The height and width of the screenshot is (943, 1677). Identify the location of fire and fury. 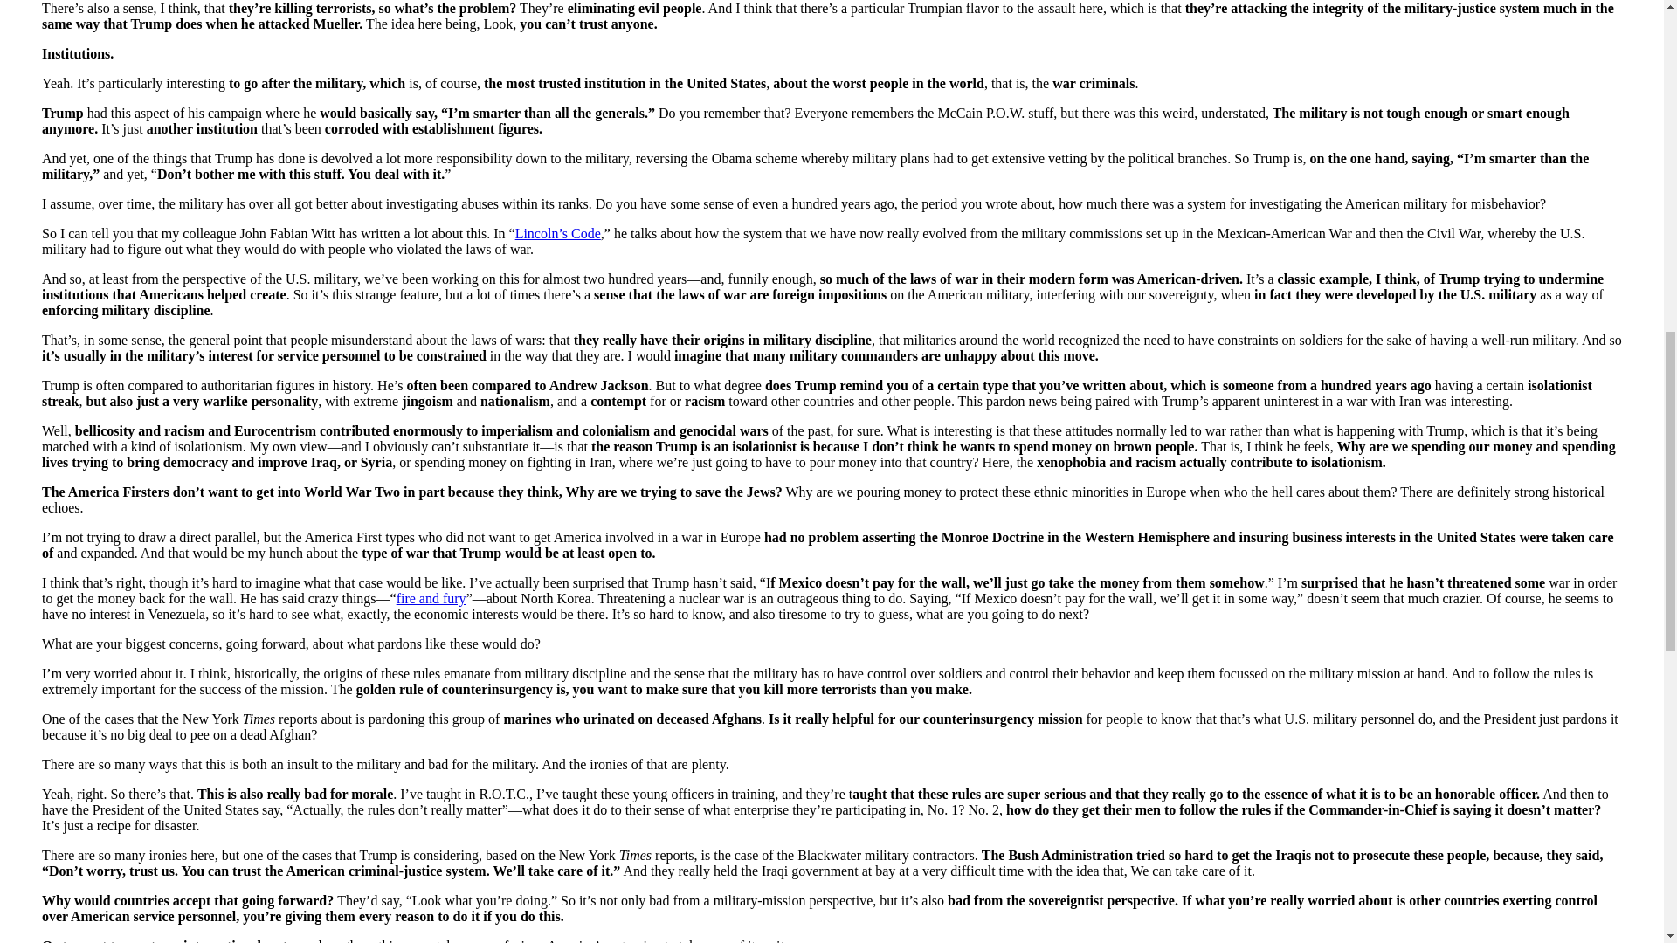
(431, 599).